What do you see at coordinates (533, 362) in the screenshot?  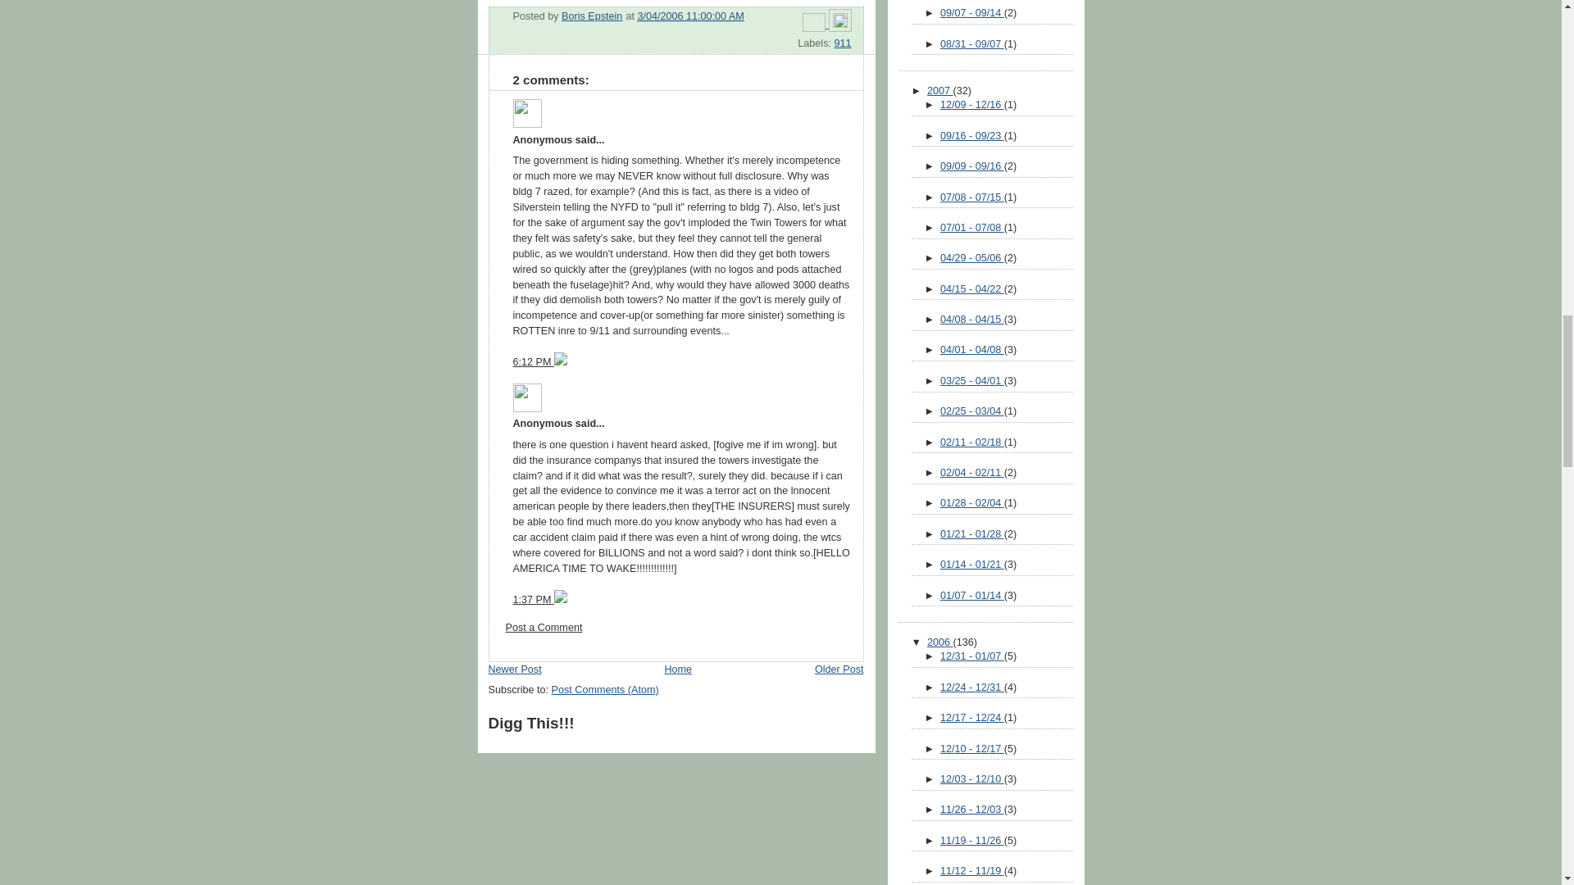 I see `comment permalink` at bounding box center [533, 362].